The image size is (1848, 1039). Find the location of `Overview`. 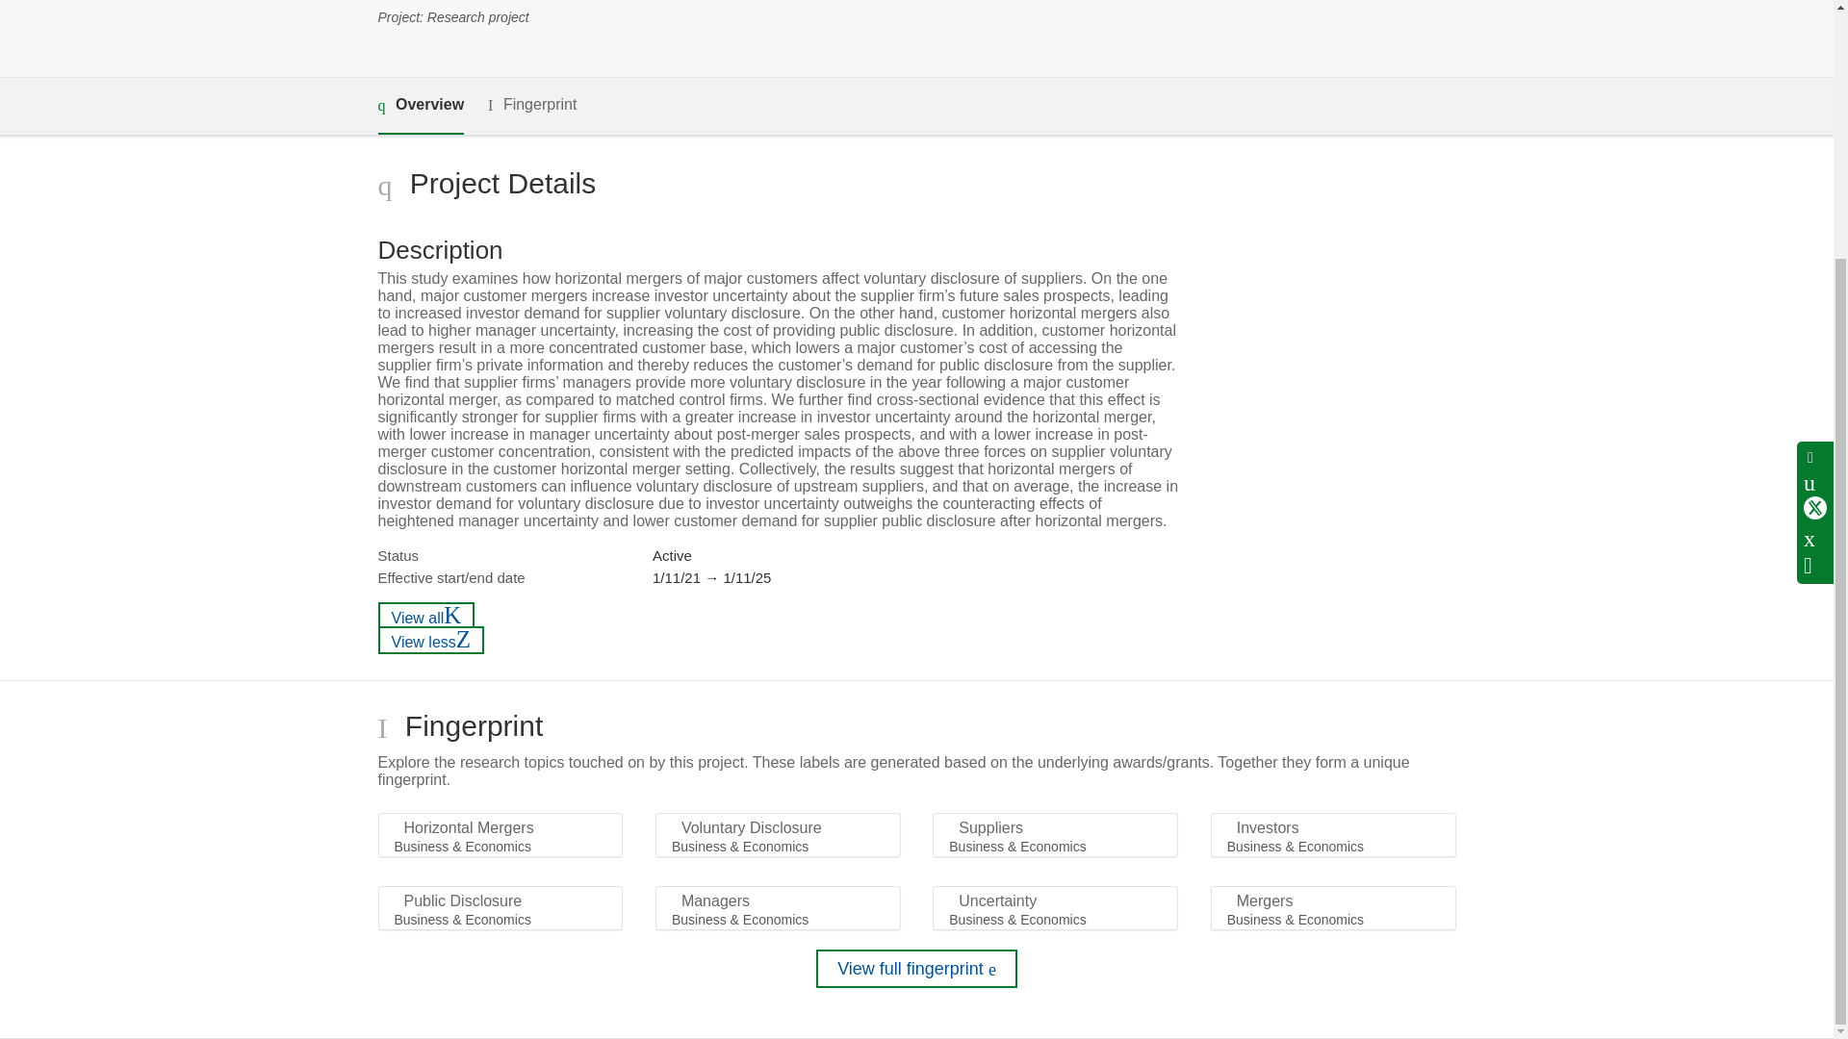

Overview is located at coordinates (420, 106).